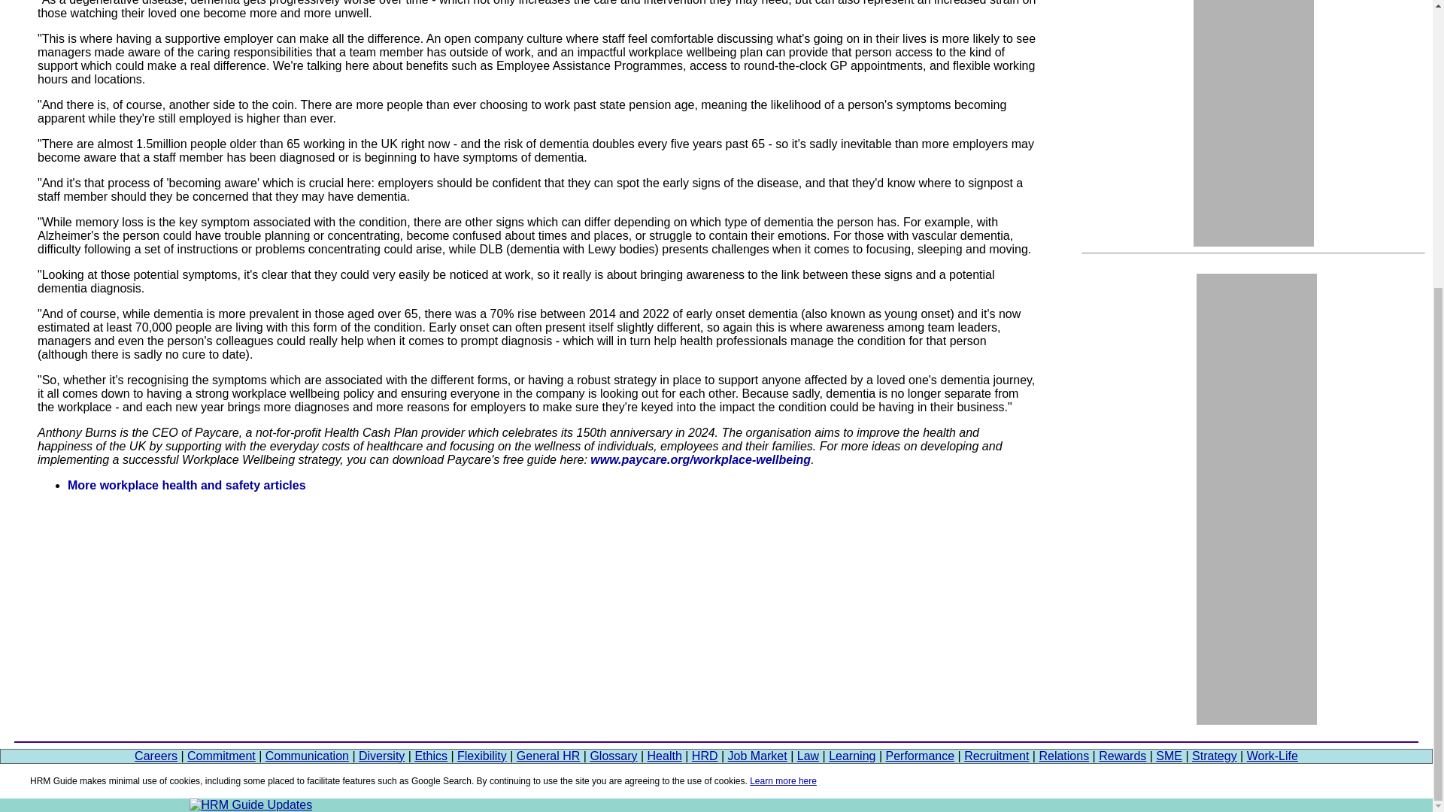 The width and height of the screenshot is (1444, 812). I want to click on Rewards, so click(1122, 756).